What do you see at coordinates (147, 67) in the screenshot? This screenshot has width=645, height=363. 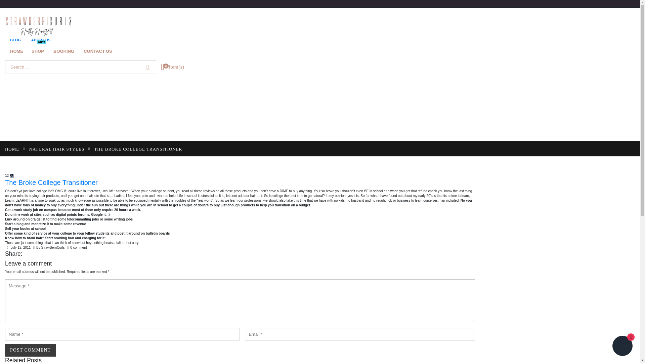 I see `HOME` at bounding box center [147, 67].